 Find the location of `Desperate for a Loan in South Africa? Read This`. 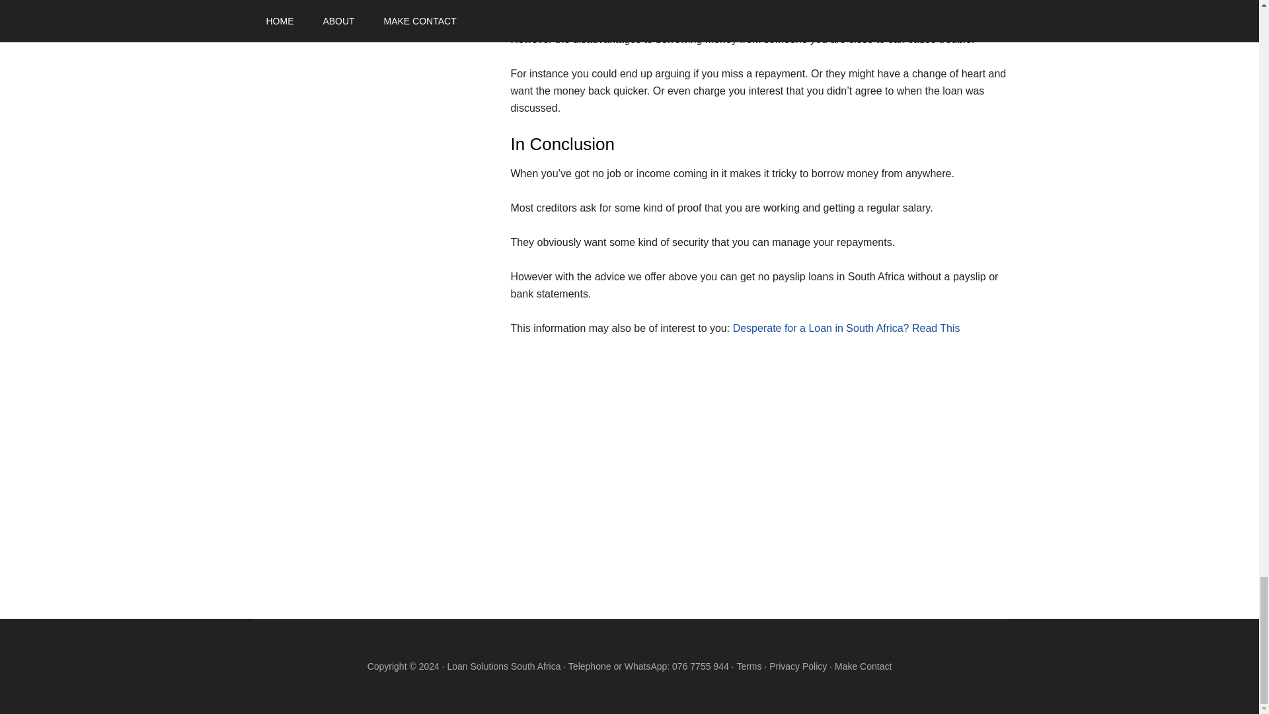

Desperate for a Loan in South Africa? Read This is located at coordinates (847, 328).